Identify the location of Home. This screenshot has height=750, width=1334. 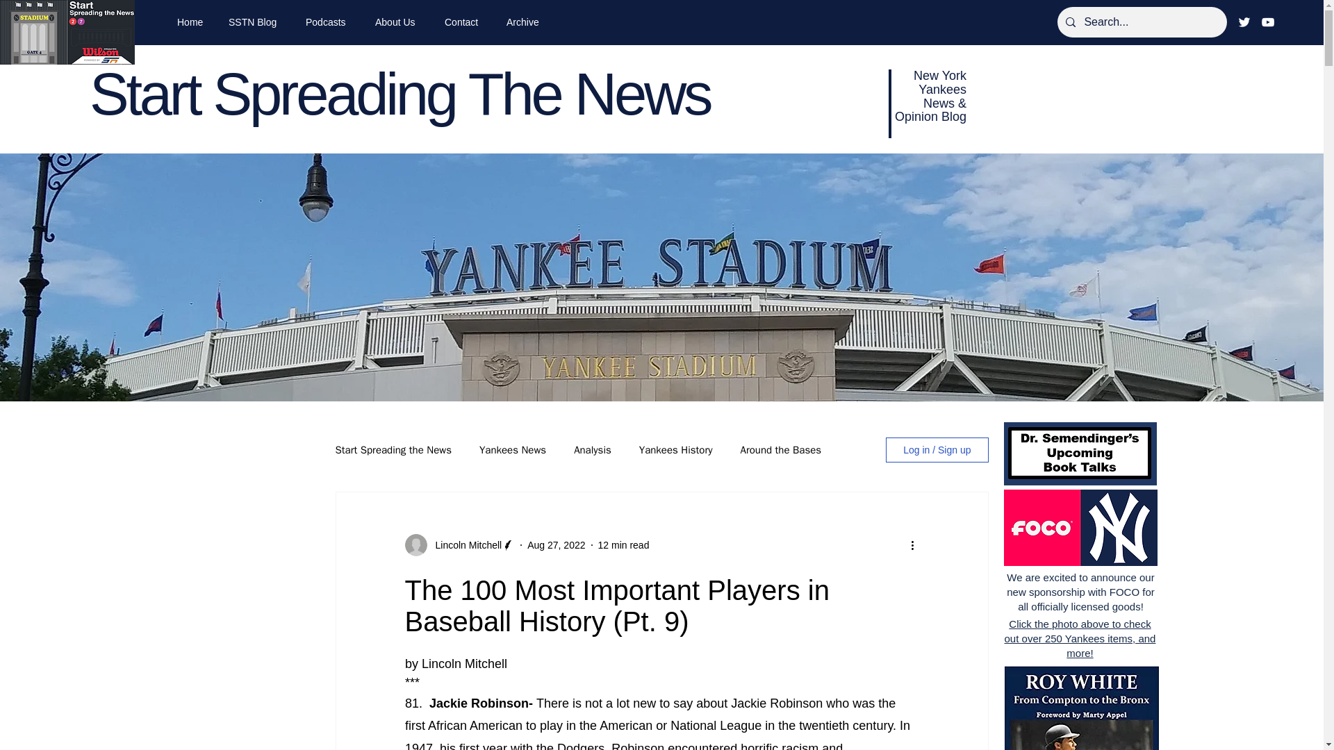
(192, 22).